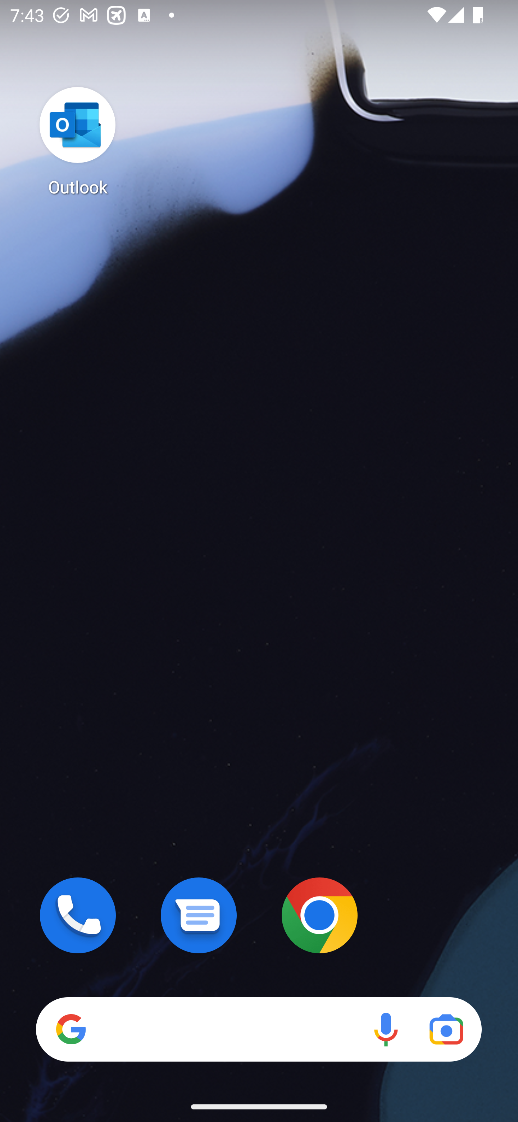  I want to click on Phone, so click(78, 915).